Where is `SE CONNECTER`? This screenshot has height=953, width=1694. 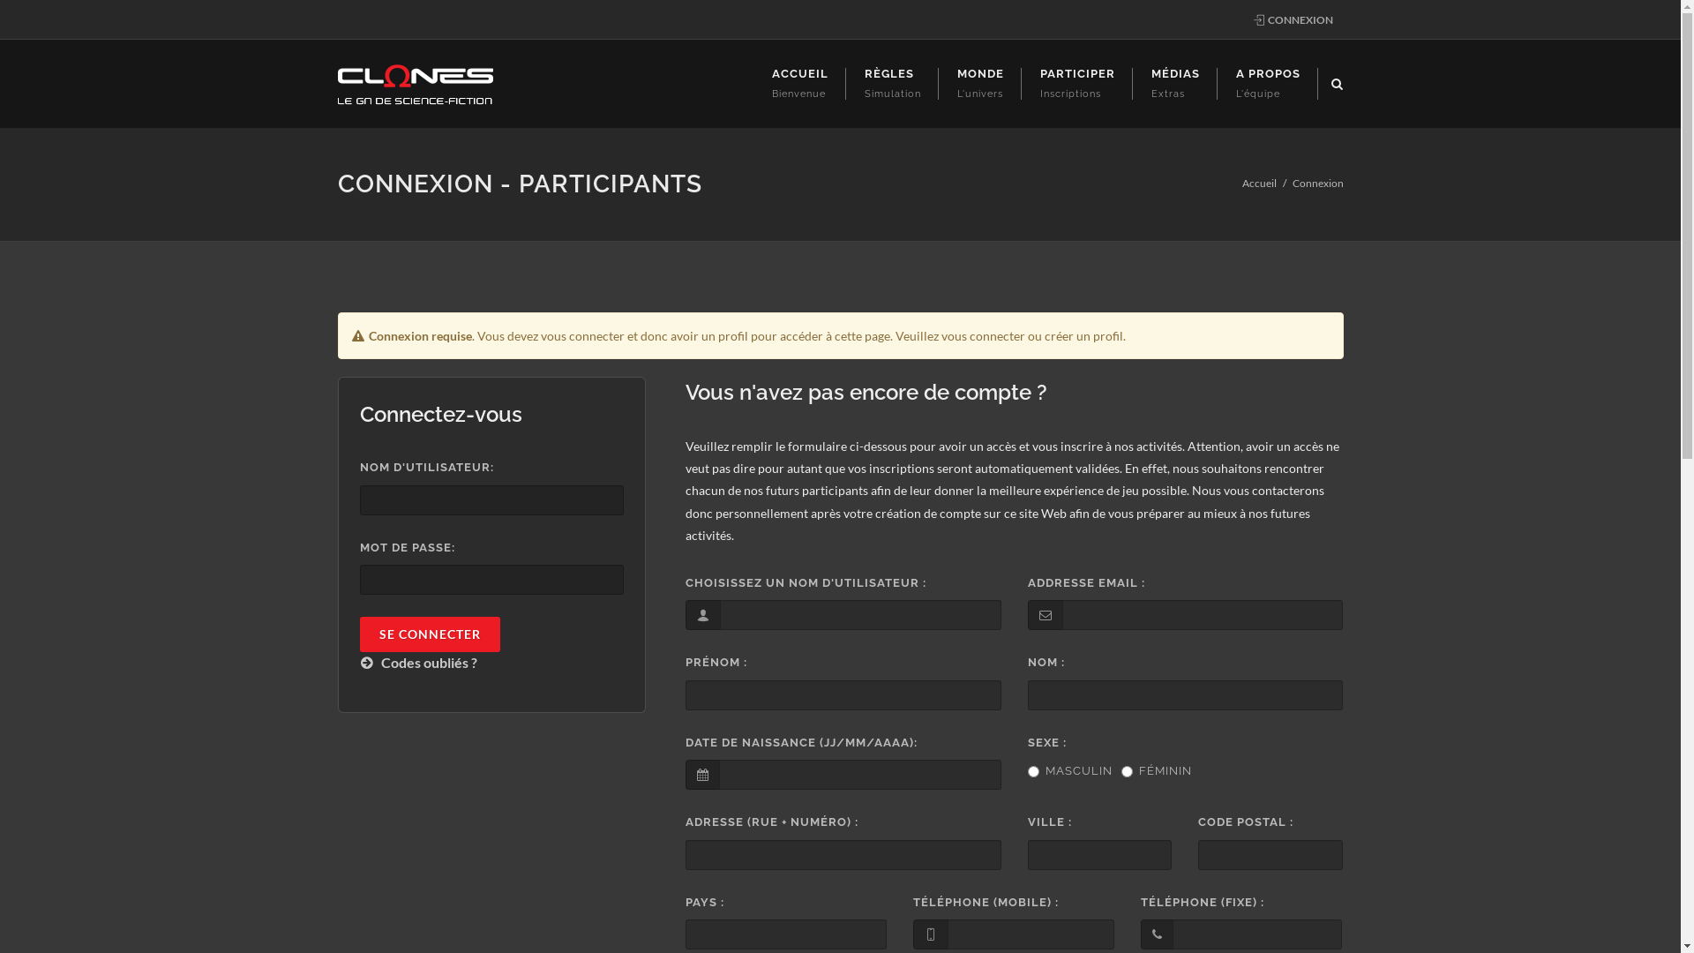 SE CONNECTER is located at coordinates (431, 634).